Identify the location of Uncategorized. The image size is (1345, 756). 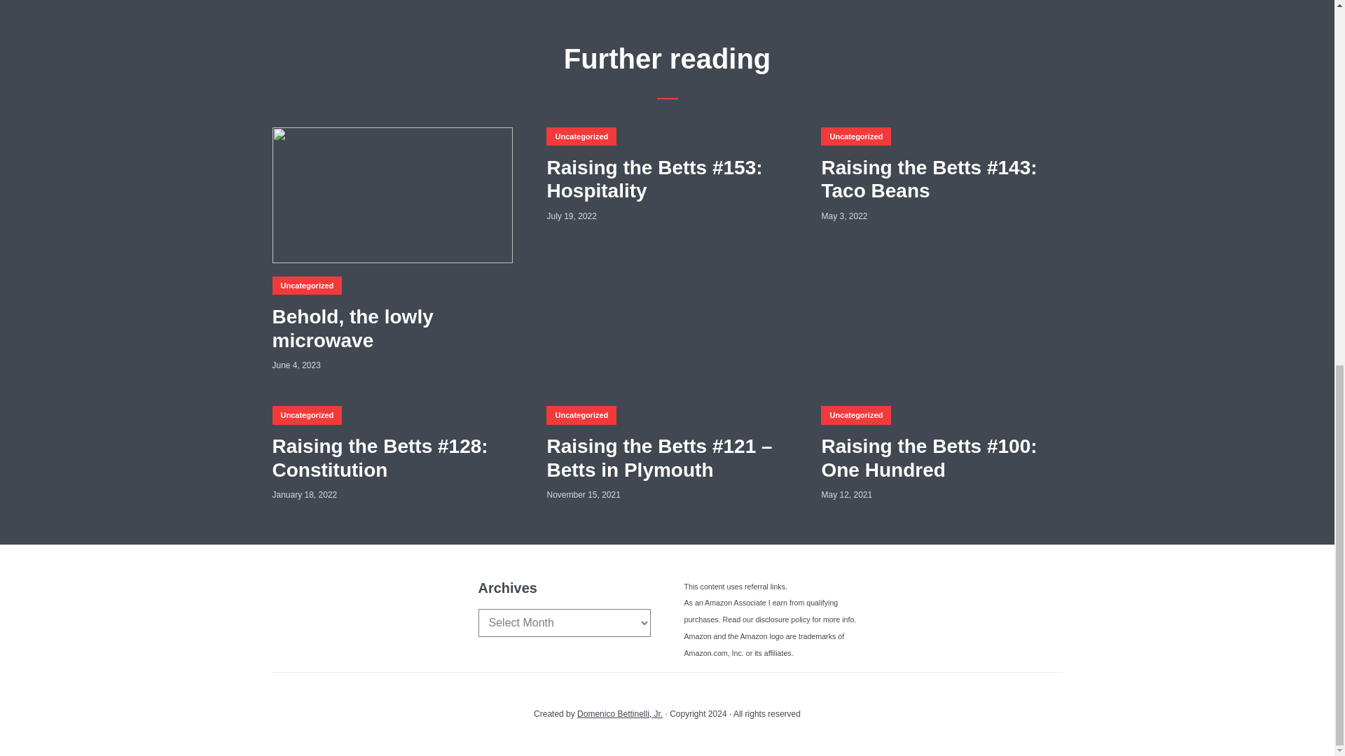
(306, 286).